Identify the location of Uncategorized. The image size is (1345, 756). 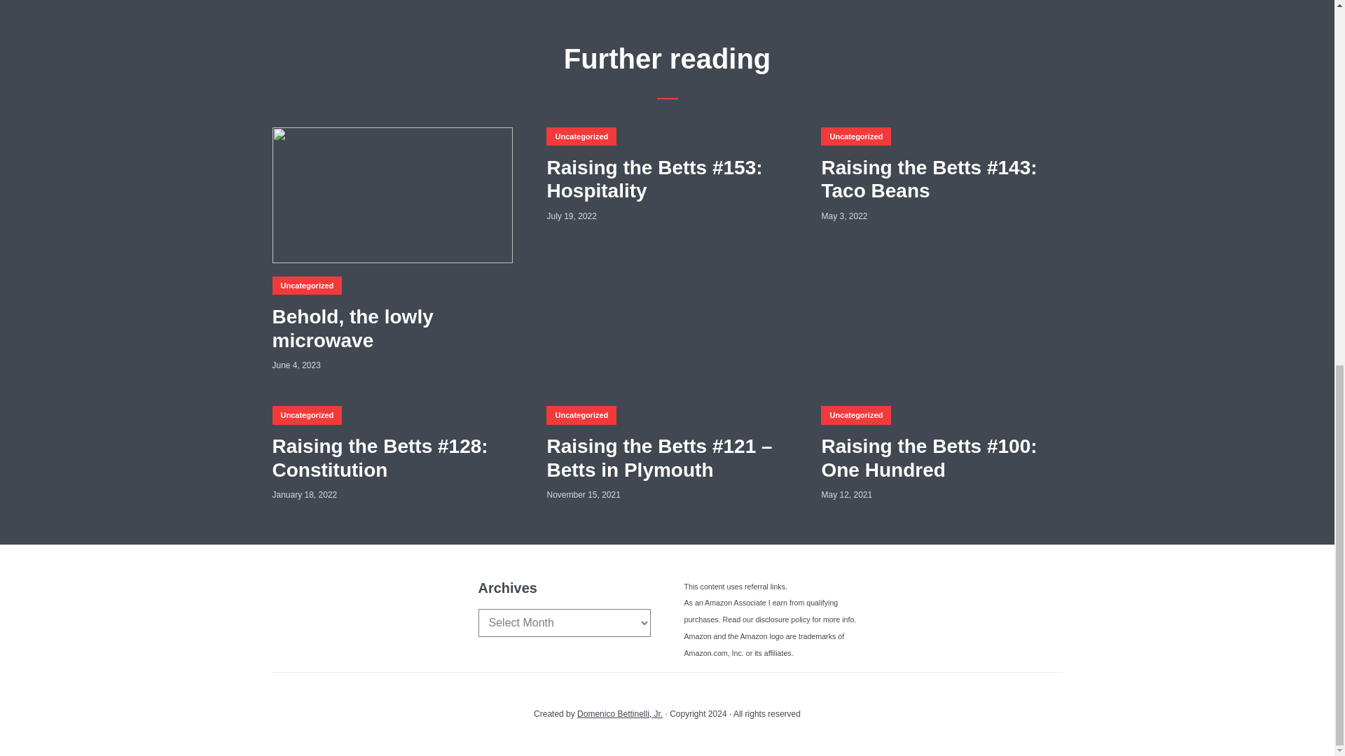
(306, 286).